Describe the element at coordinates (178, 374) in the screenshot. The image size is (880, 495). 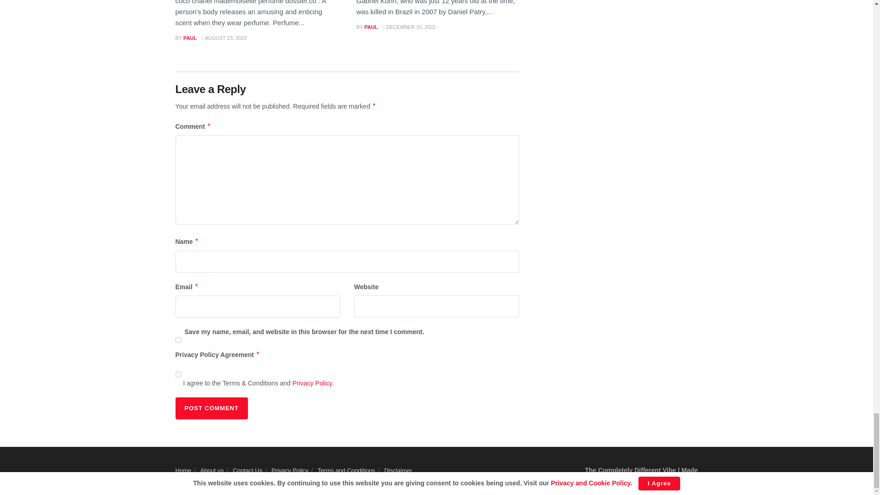
I see `on` at that location.